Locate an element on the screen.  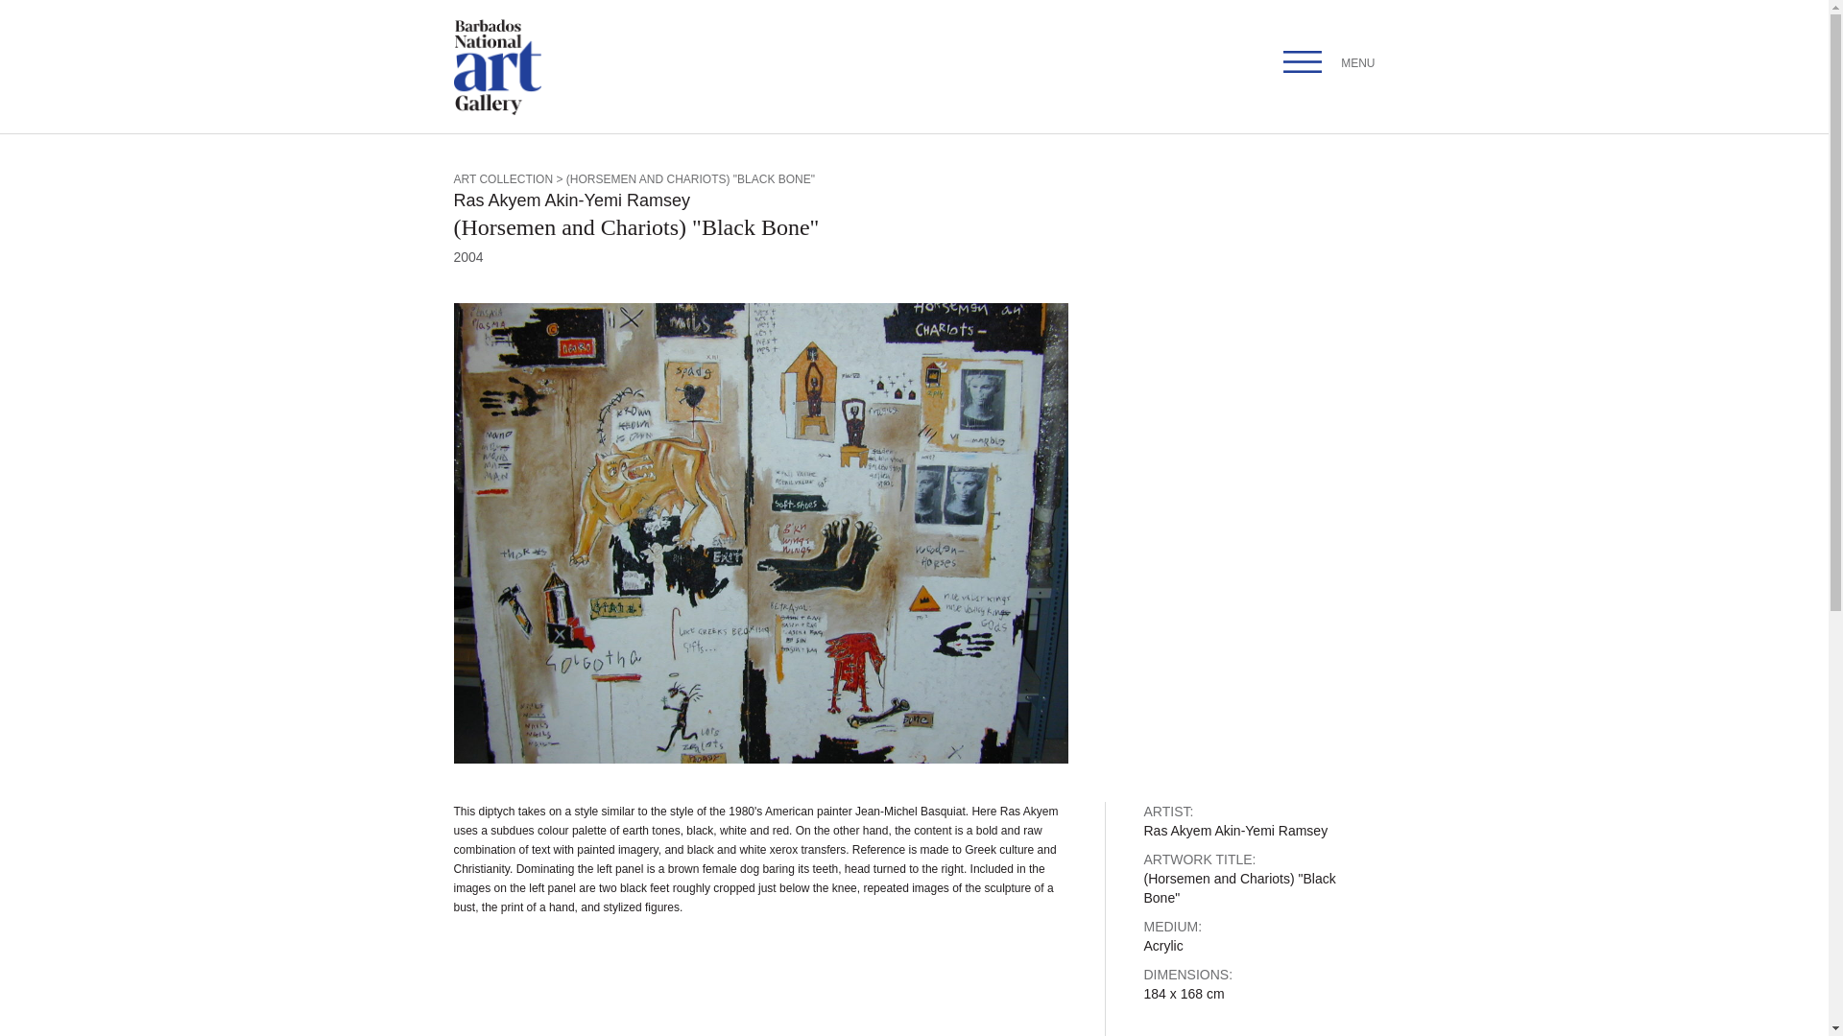
Art Collection is located at coordinates (503, 179).